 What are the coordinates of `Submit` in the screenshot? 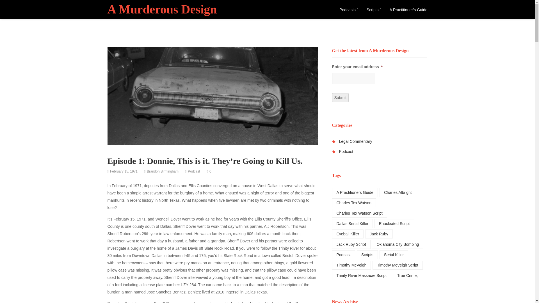 It's located at (340, 97).